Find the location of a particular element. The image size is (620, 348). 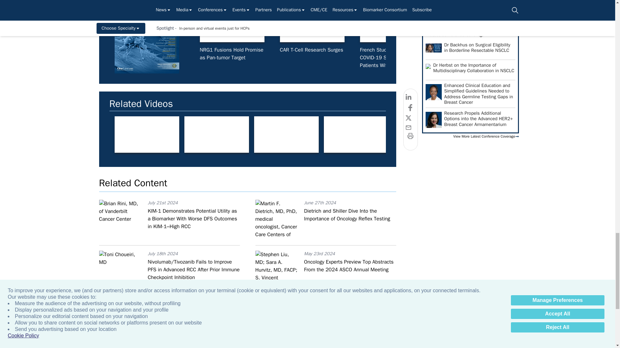

Brian I. Rini, MD, FASCO is located at coordinates (147, 134).